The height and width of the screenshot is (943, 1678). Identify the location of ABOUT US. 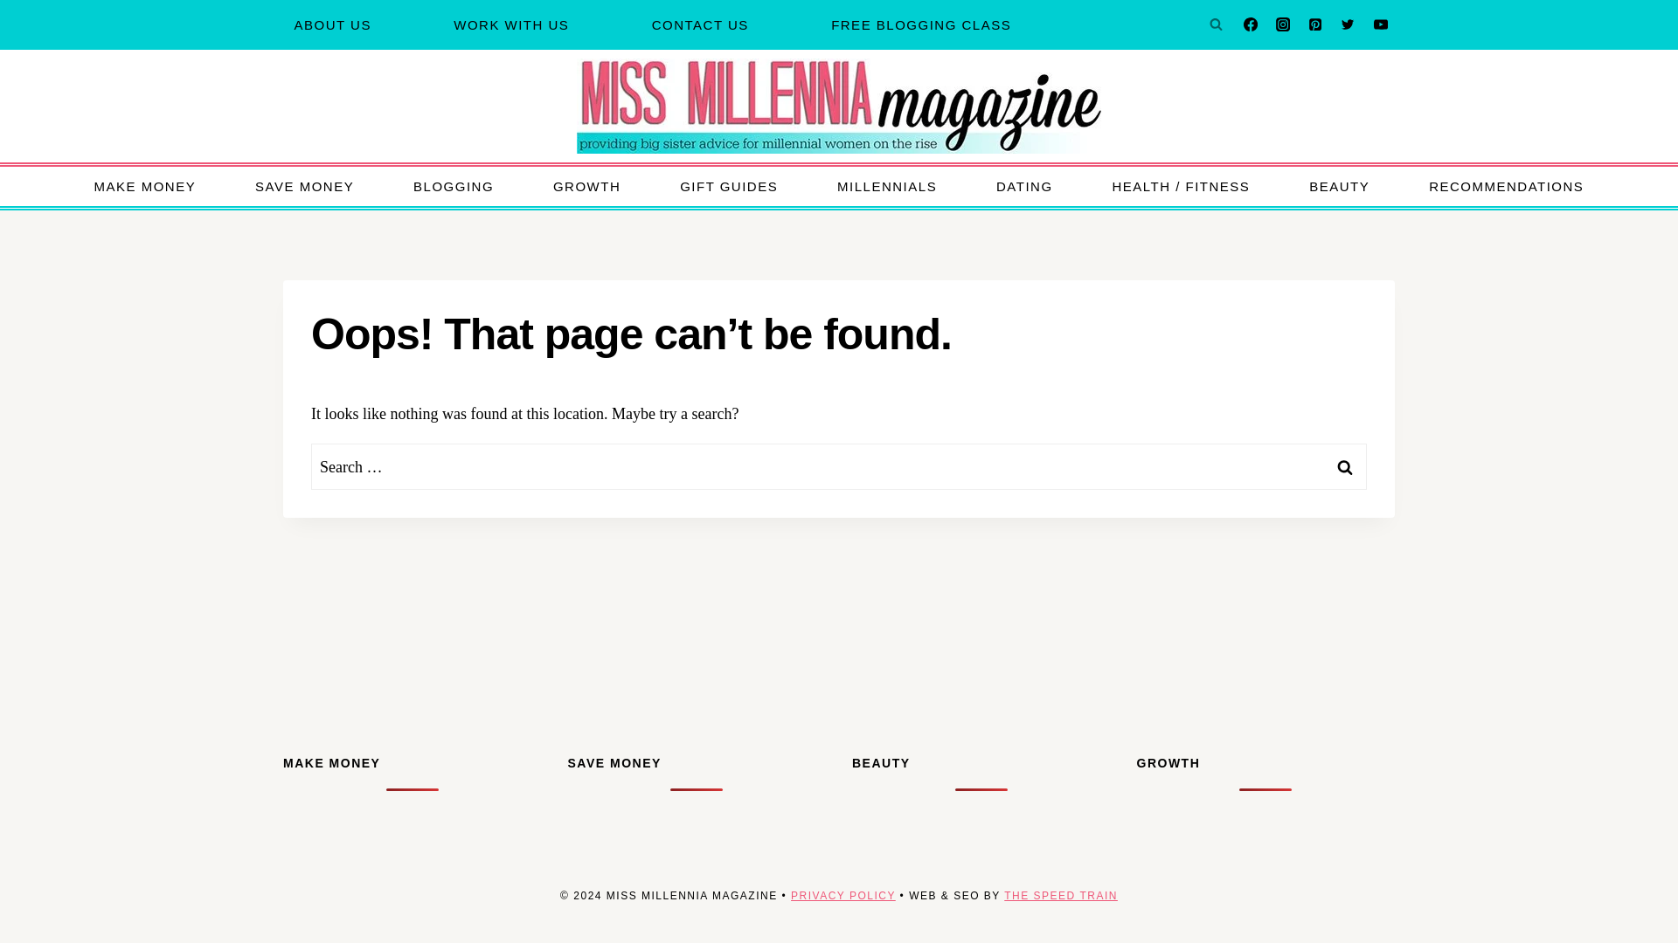
(332, 24).